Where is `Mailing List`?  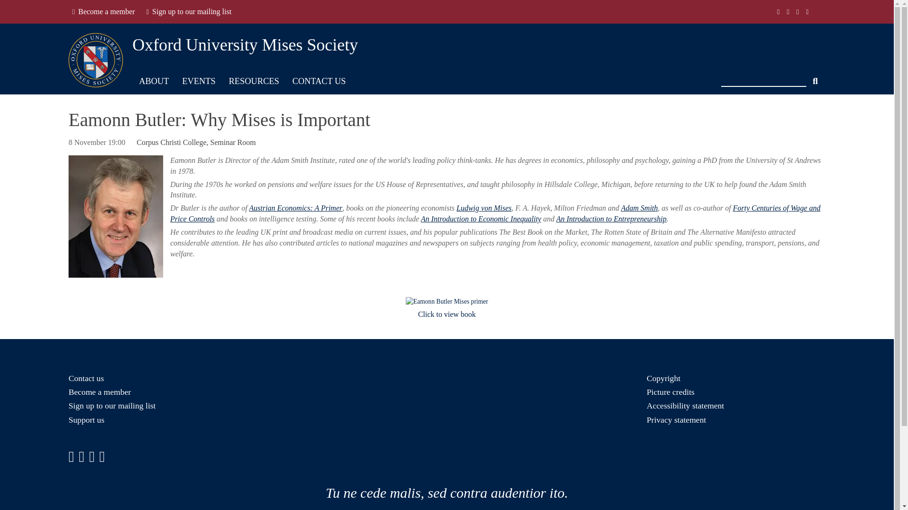
Mailing List is located at coordinates (189, 12).